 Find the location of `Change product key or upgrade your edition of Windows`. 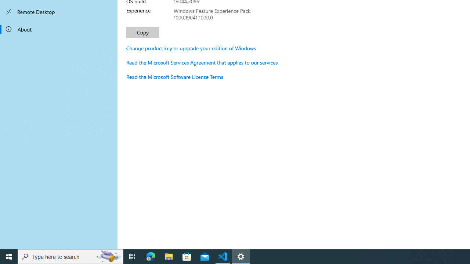

Change product key or upgrade your edition of Windows is located at coordinates (191, 48).